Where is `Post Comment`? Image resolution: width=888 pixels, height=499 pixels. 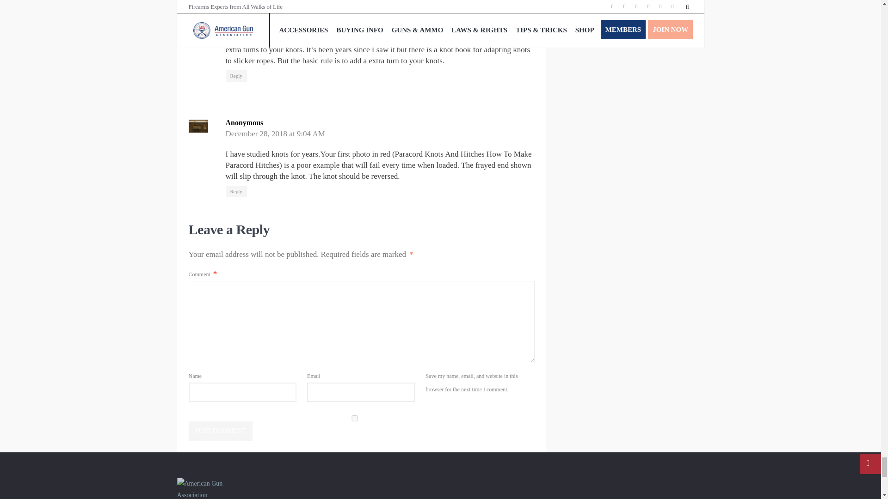
Post Comment is located at coordinates (220, 431).